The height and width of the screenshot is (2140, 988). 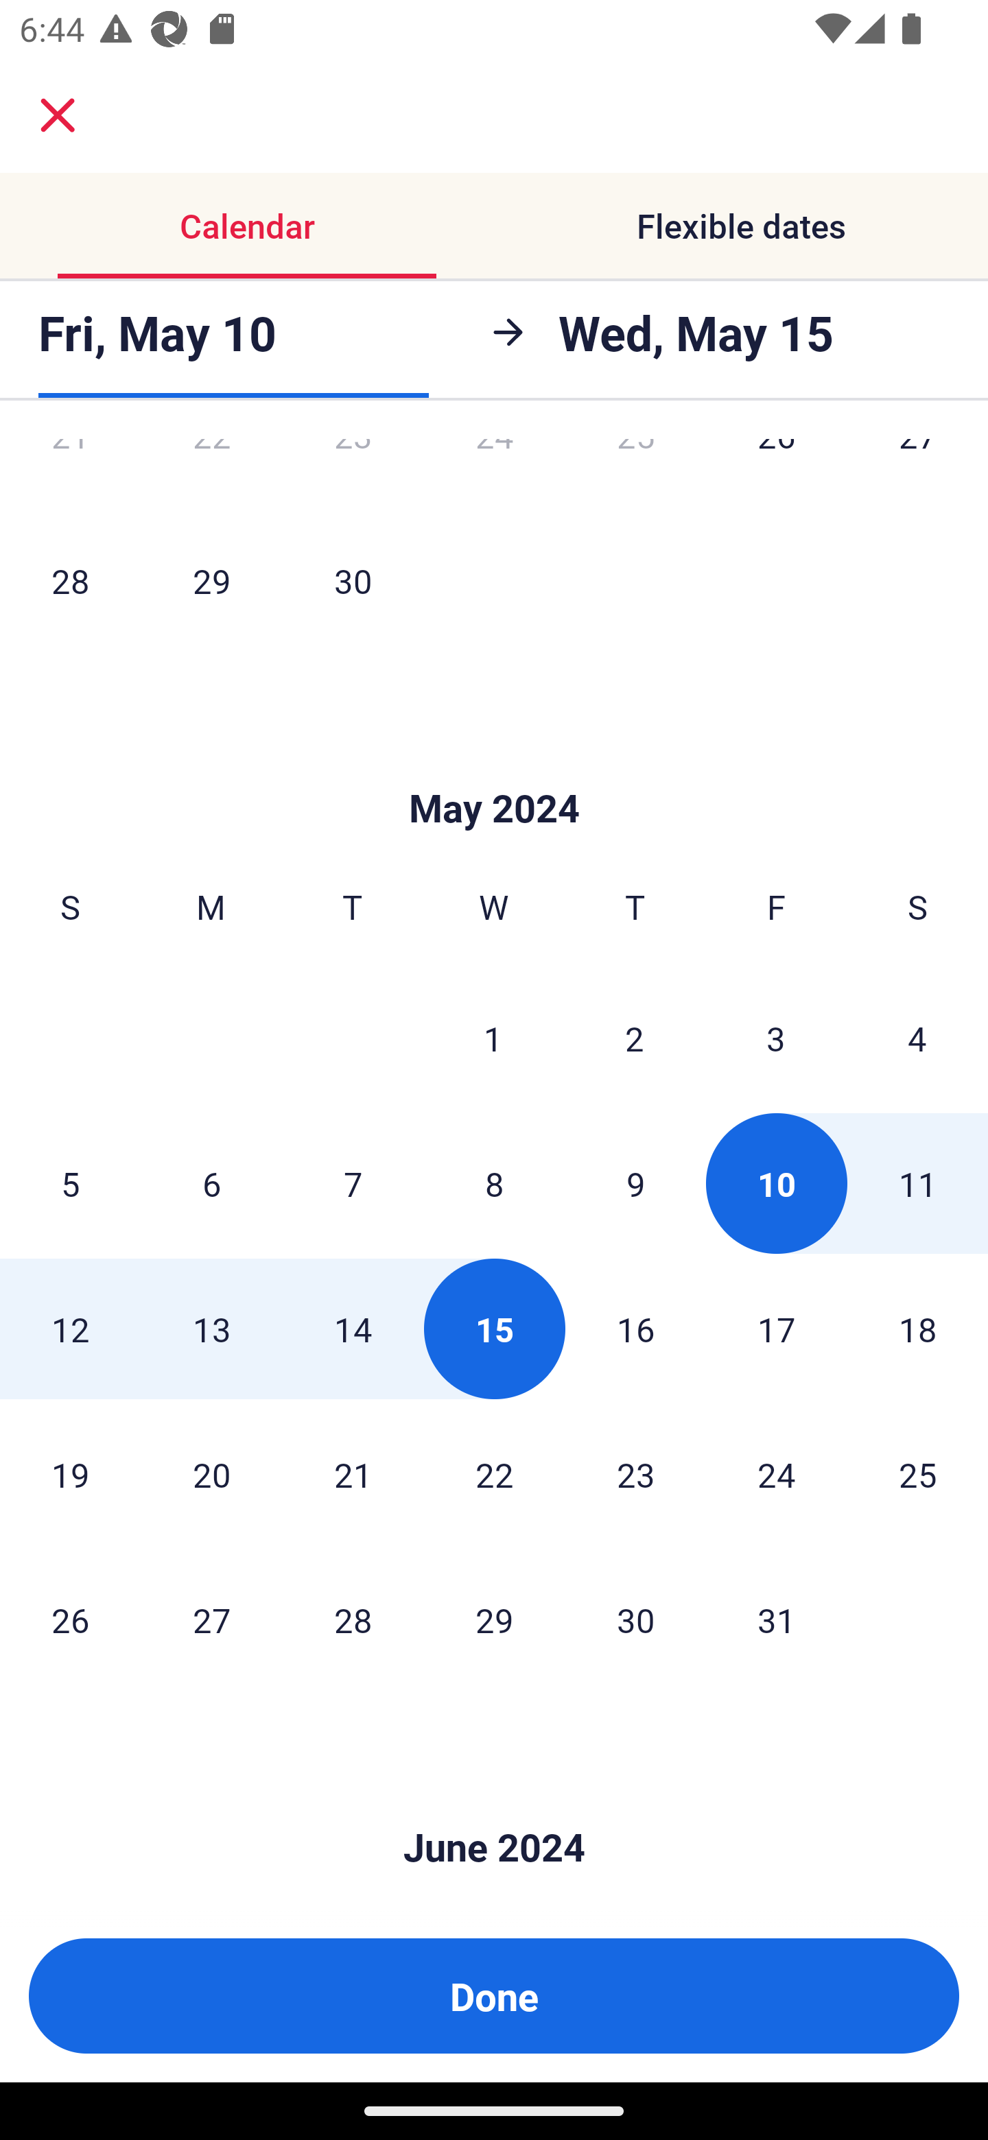 What do you see at coordinates (353, 580) in the screenshot?
I see `30 Tuesday, April 30, 2024` at bounding box center [353, 580].